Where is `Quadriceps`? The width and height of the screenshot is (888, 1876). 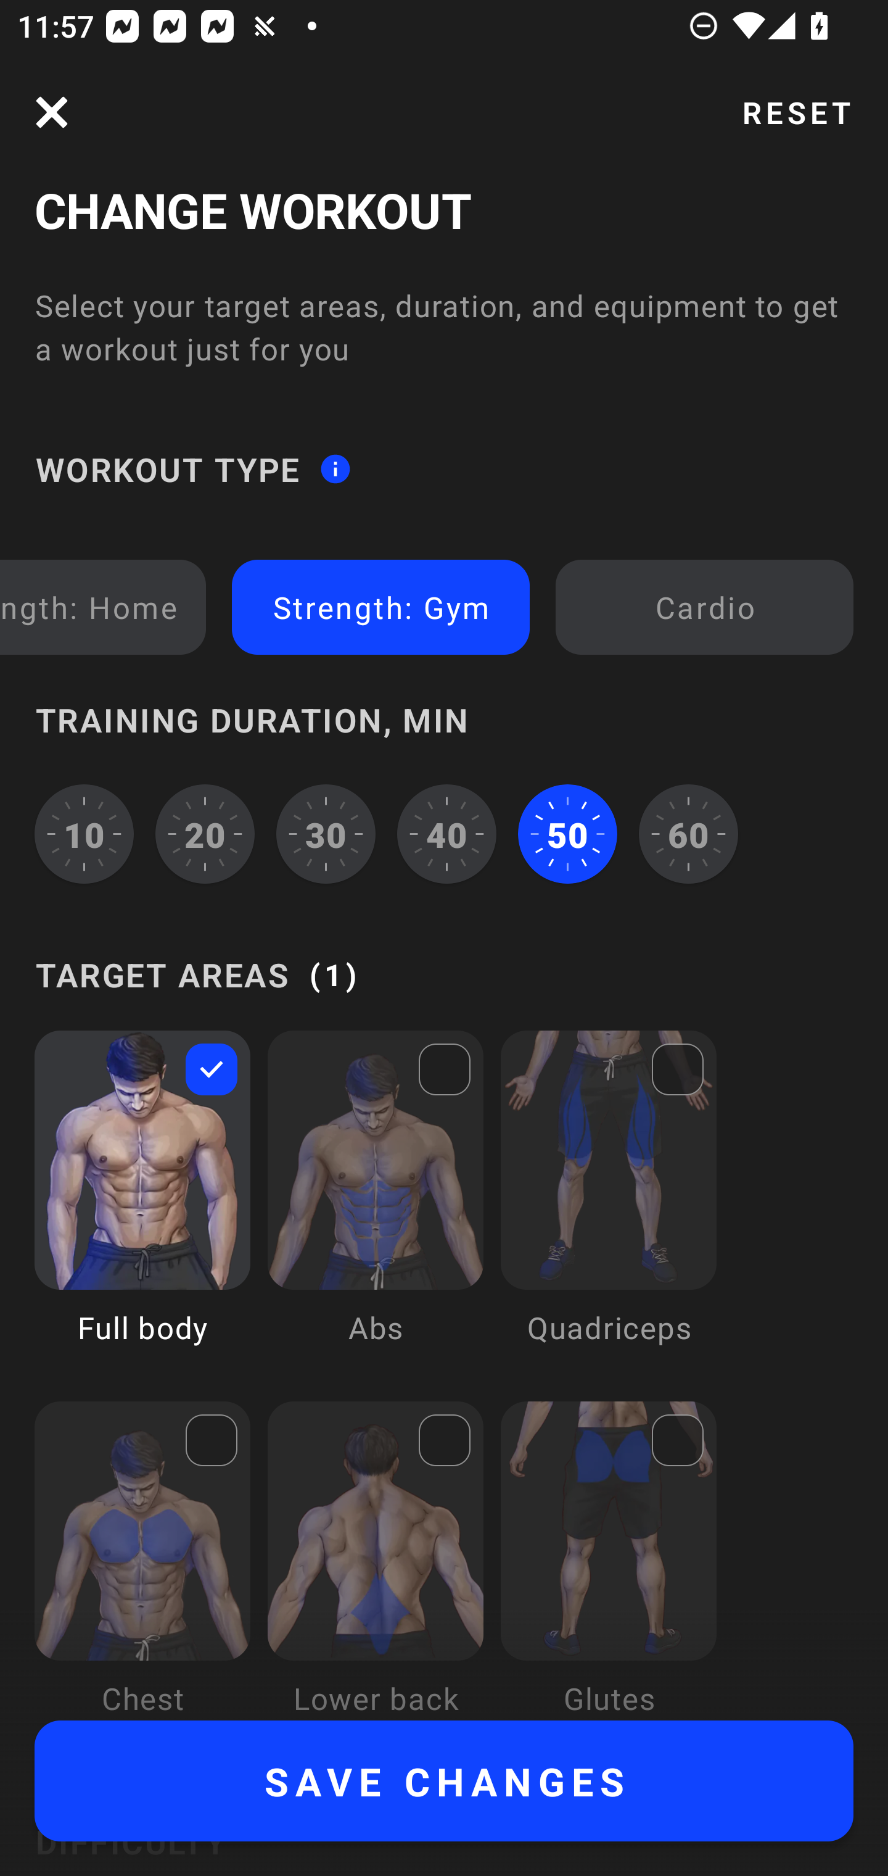
Quadriceps is located at coordinates (609, 1205).